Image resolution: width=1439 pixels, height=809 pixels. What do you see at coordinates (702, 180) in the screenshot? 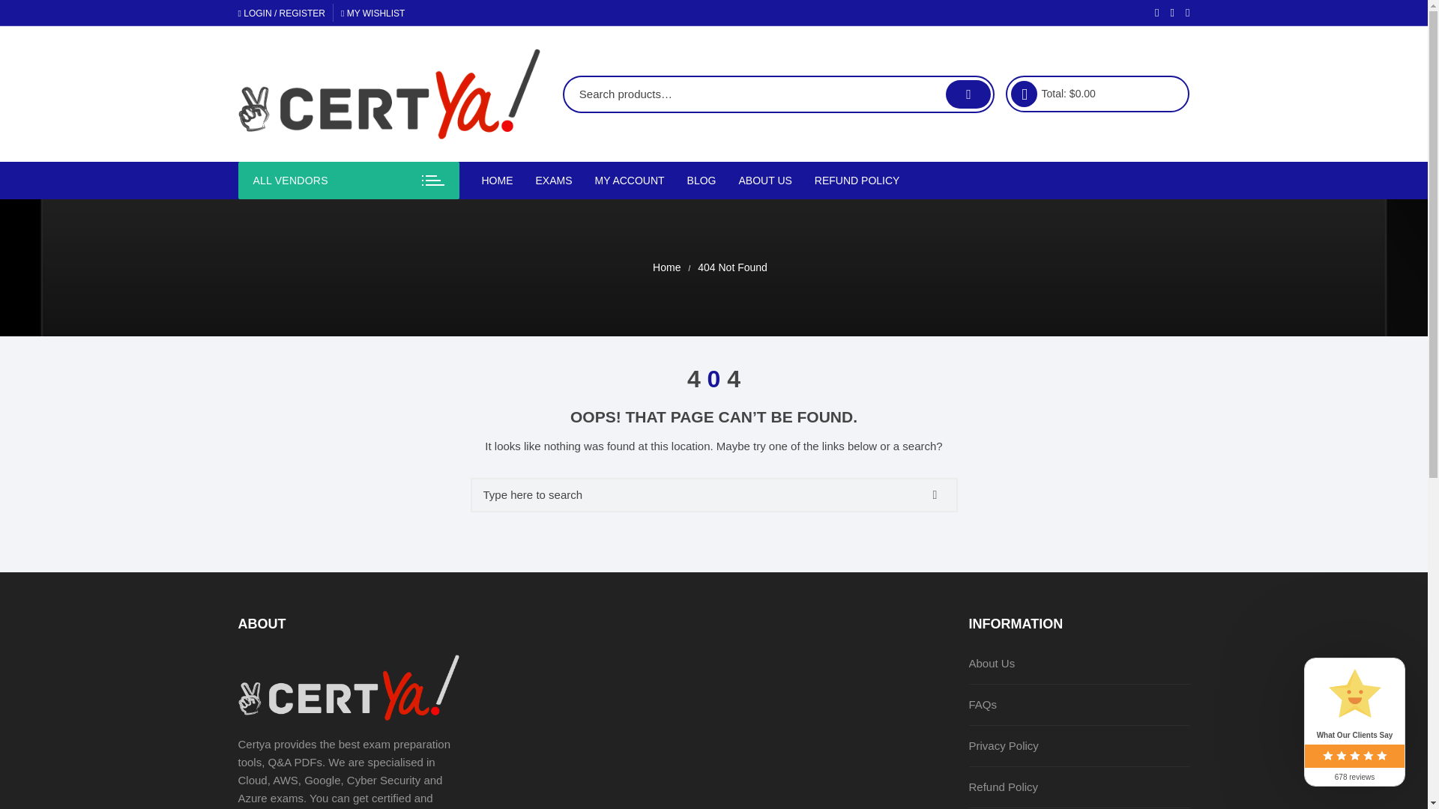
I see `BLOG` at bounding box center [702, 180].